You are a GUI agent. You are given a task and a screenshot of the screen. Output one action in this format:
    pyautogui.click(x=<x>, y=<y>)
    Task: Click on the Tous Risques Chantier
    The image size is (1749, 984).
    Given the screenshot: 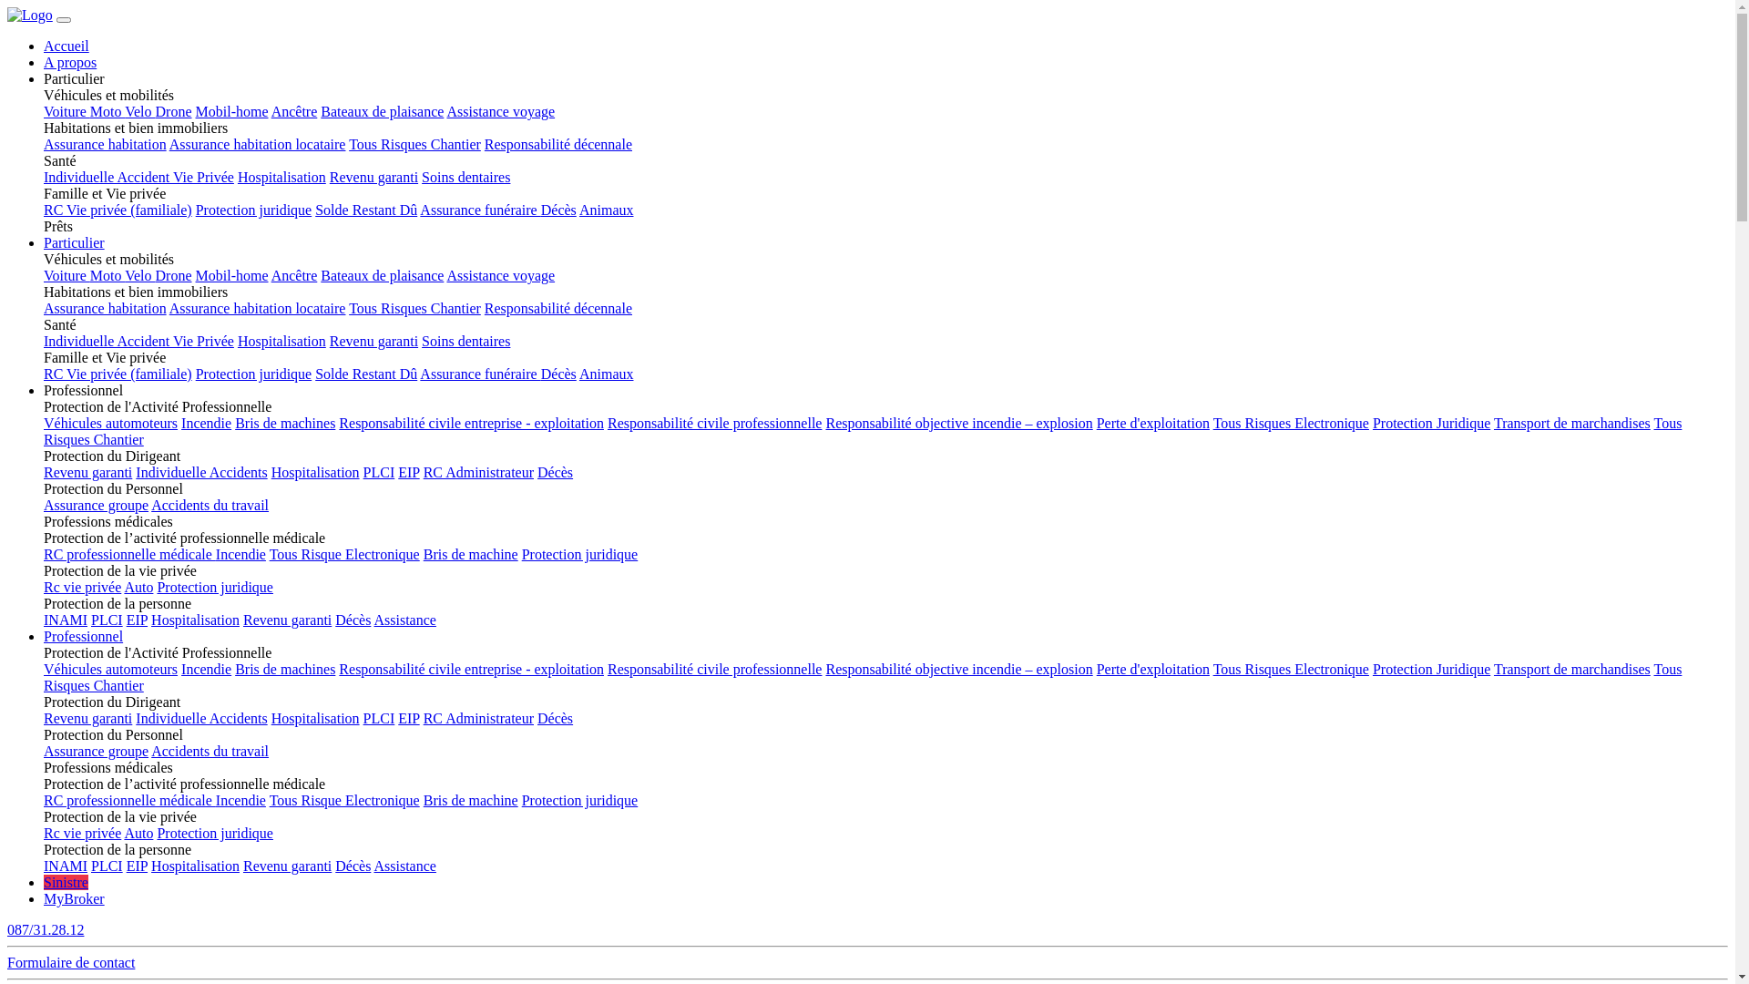 What is the action you would take?
    pyautogui.click(x=415, y=144)
    